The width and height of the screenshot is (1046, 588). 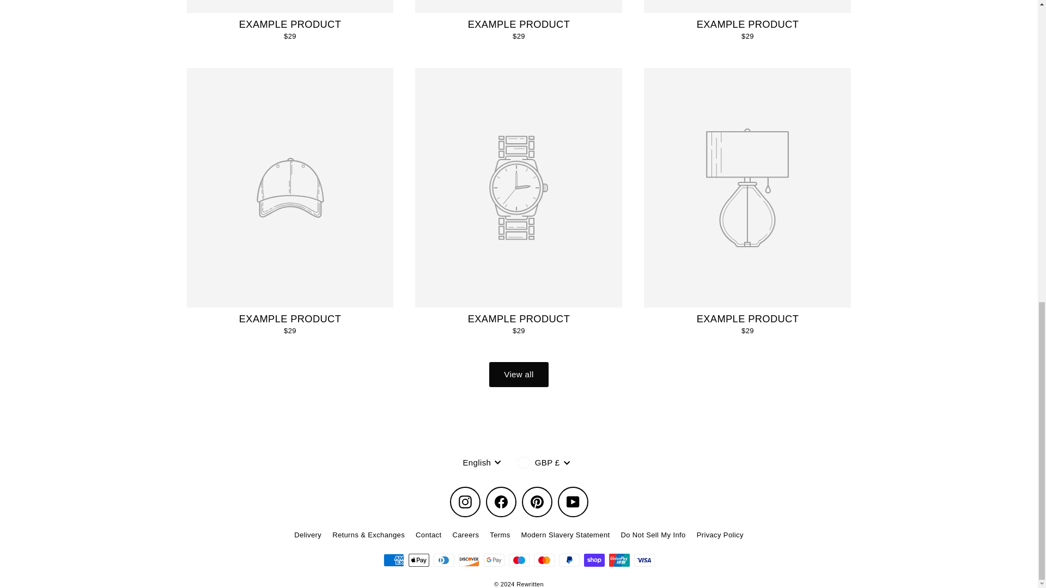 What do you see at coordinates (501, 502) in the screenshot?
I see `Rewritten  on Facebook` at bounding box center [501, 502].